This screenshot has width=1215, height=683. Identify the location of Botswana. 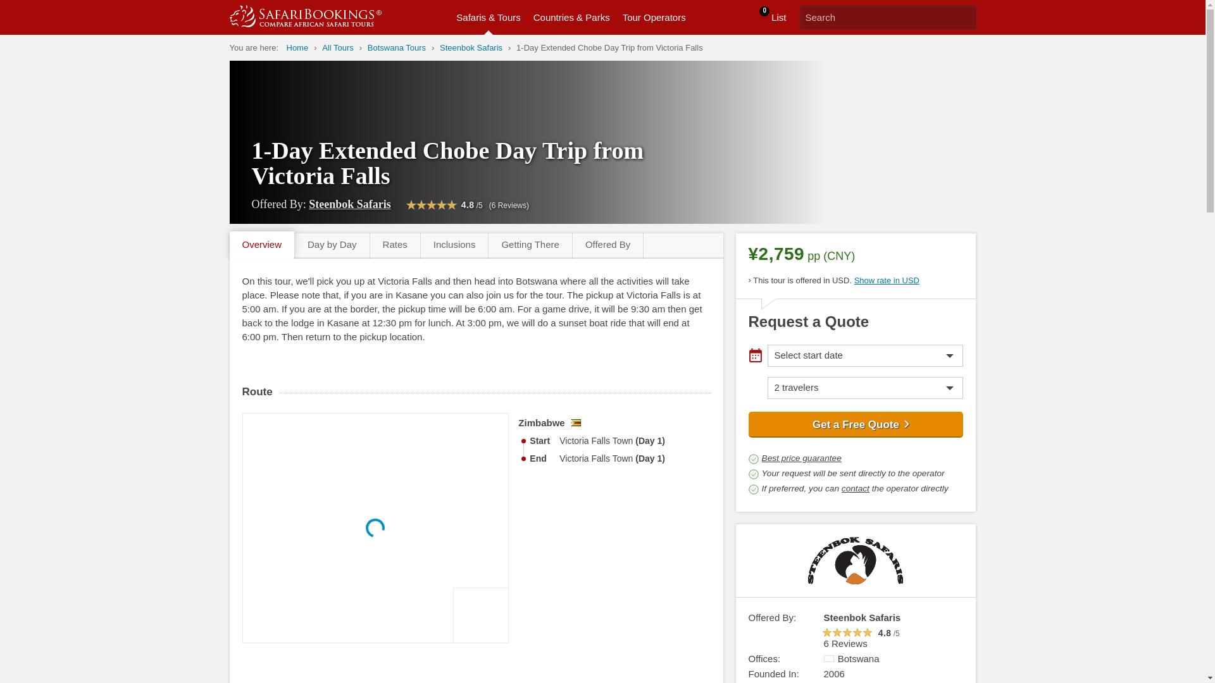
(828, 658).